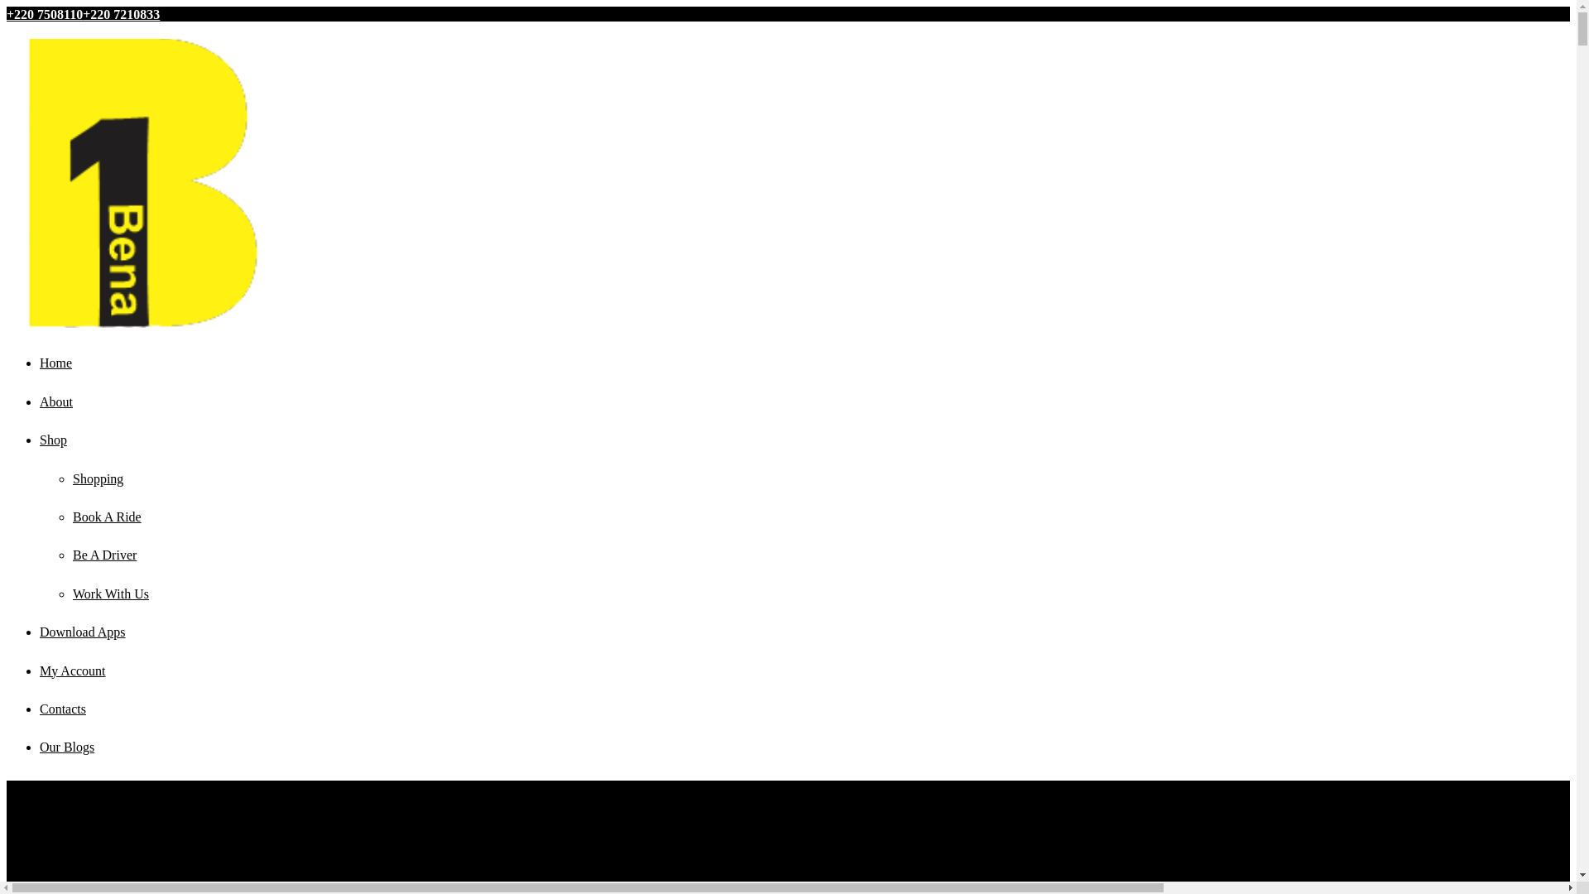 The image size is (1589, 894). Describe the element at coordinates (83, 632) in the screenshot. I see `Download Apps` at that location.